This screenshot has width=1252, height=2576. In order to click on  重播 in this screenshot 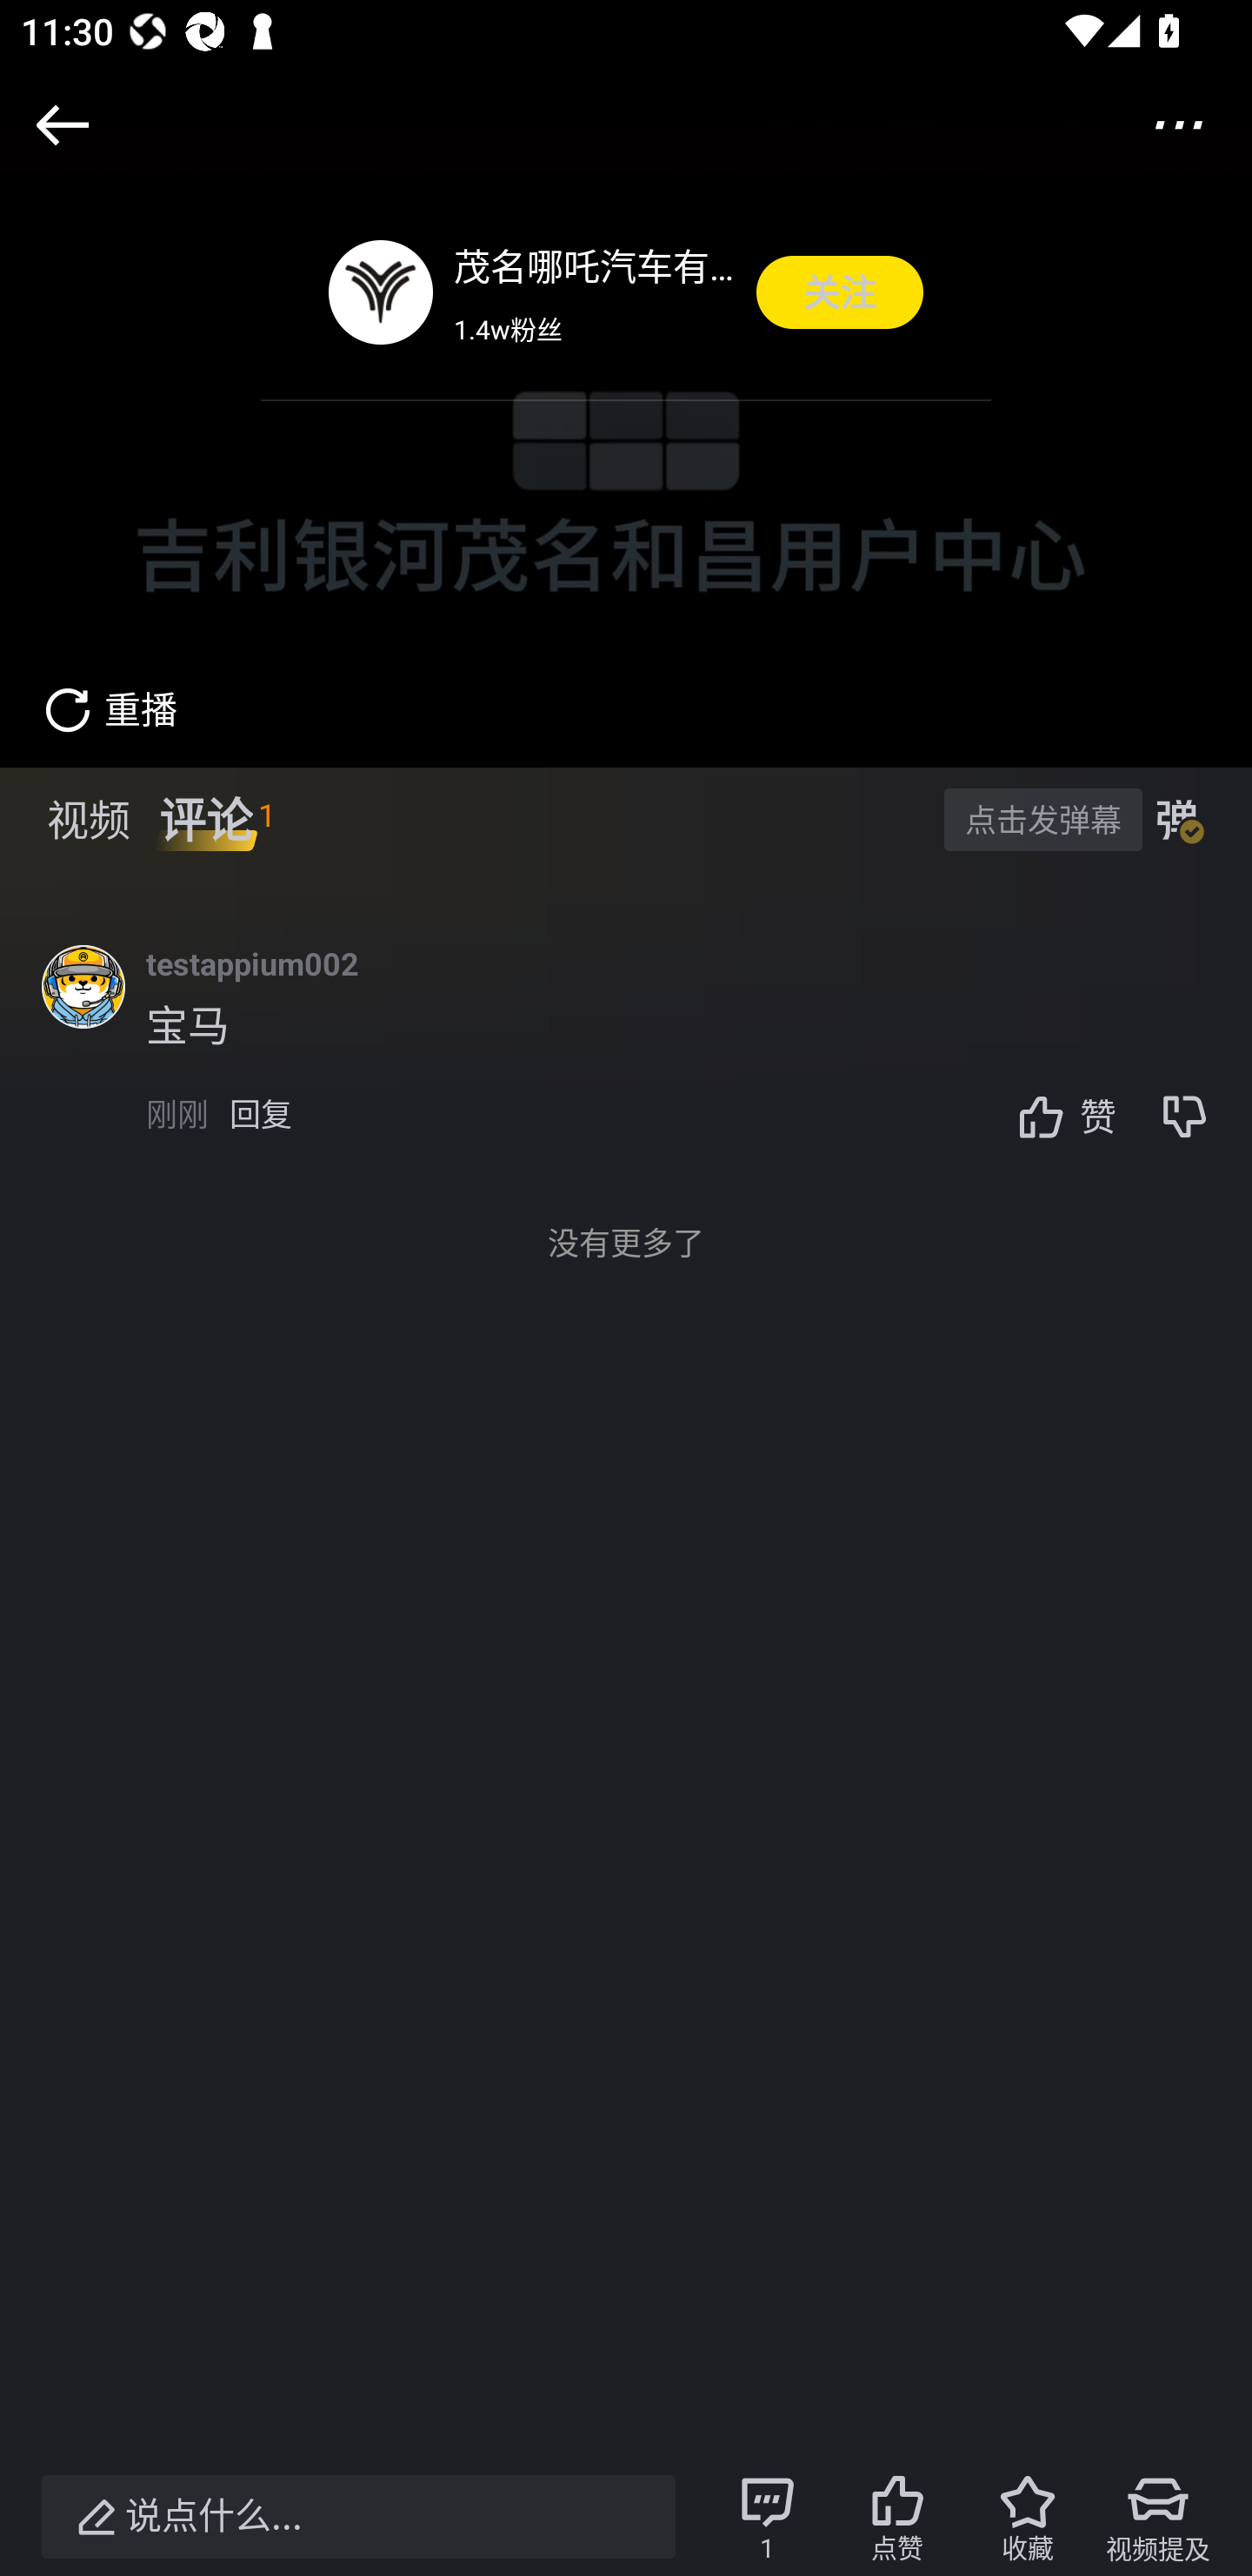, I will do `click(89, 726)`.